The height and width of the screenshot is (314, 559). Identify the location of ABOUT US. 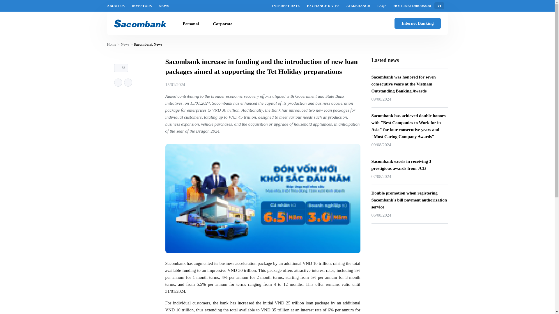
(116, 6).